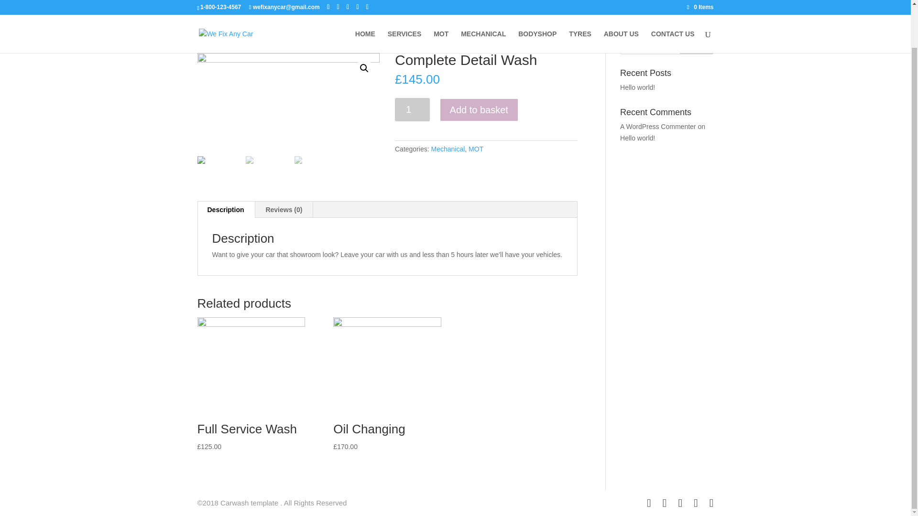  What do you see at coordinates (622, 4) in the screenshot?
I see `ABOUT US` at bounding box center [622, 4].